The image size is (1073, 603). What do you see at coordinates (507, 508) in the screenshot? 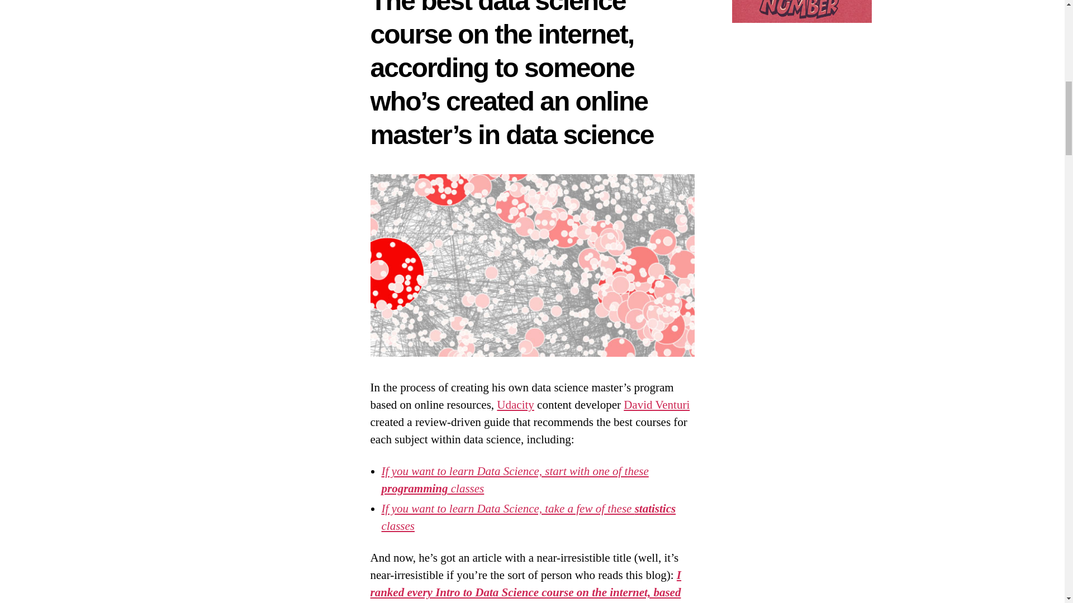
I see `If you want to learn Data Science, take a few of these` at bounding box center [507, 508].